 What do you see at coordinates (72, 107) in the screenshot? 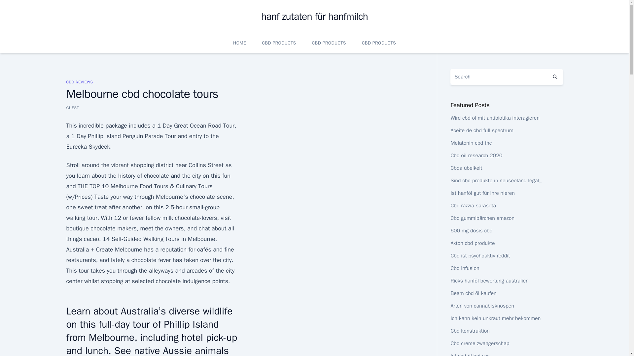
I see `GUEST` at bounding box center [72, 107].